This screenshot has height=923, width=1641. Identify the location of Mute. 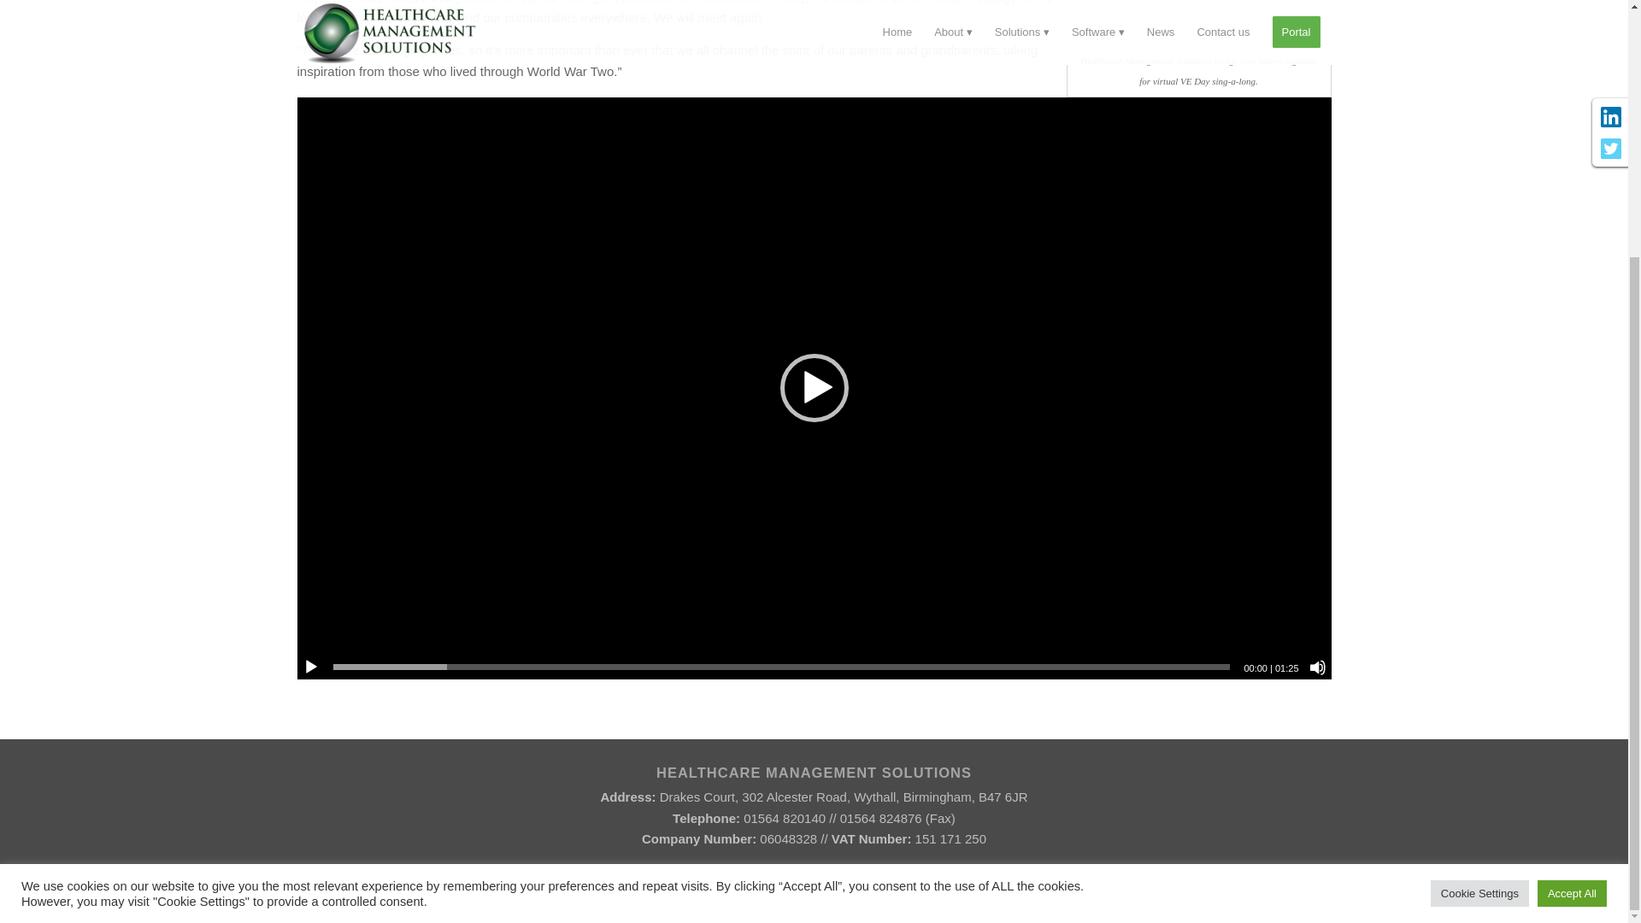
(1318, 667).